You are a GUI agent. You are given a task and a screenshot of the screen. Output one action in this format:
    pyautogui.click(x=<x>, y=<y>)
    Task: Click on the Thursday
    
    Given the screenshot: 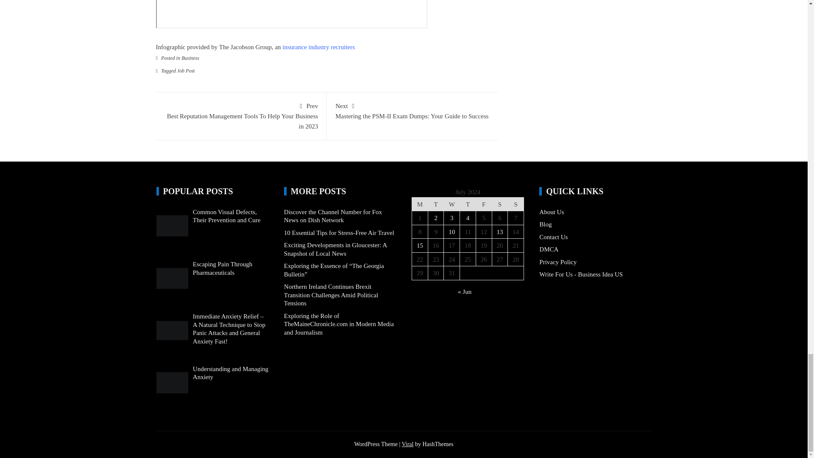 What is the action you would take?
    pyautogui.click(x=468, y=204)
    